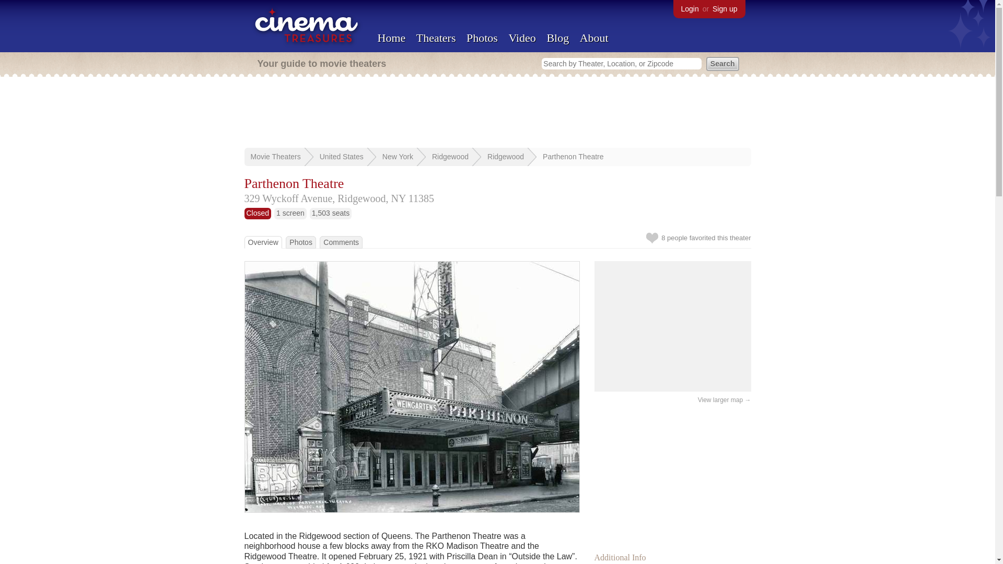 Image resolution: width=1003 pixels, height=564 pixels. What do you see at coordinates (690, 8) in the screenshot?
I see `Login` at bounding box center [690, 8].